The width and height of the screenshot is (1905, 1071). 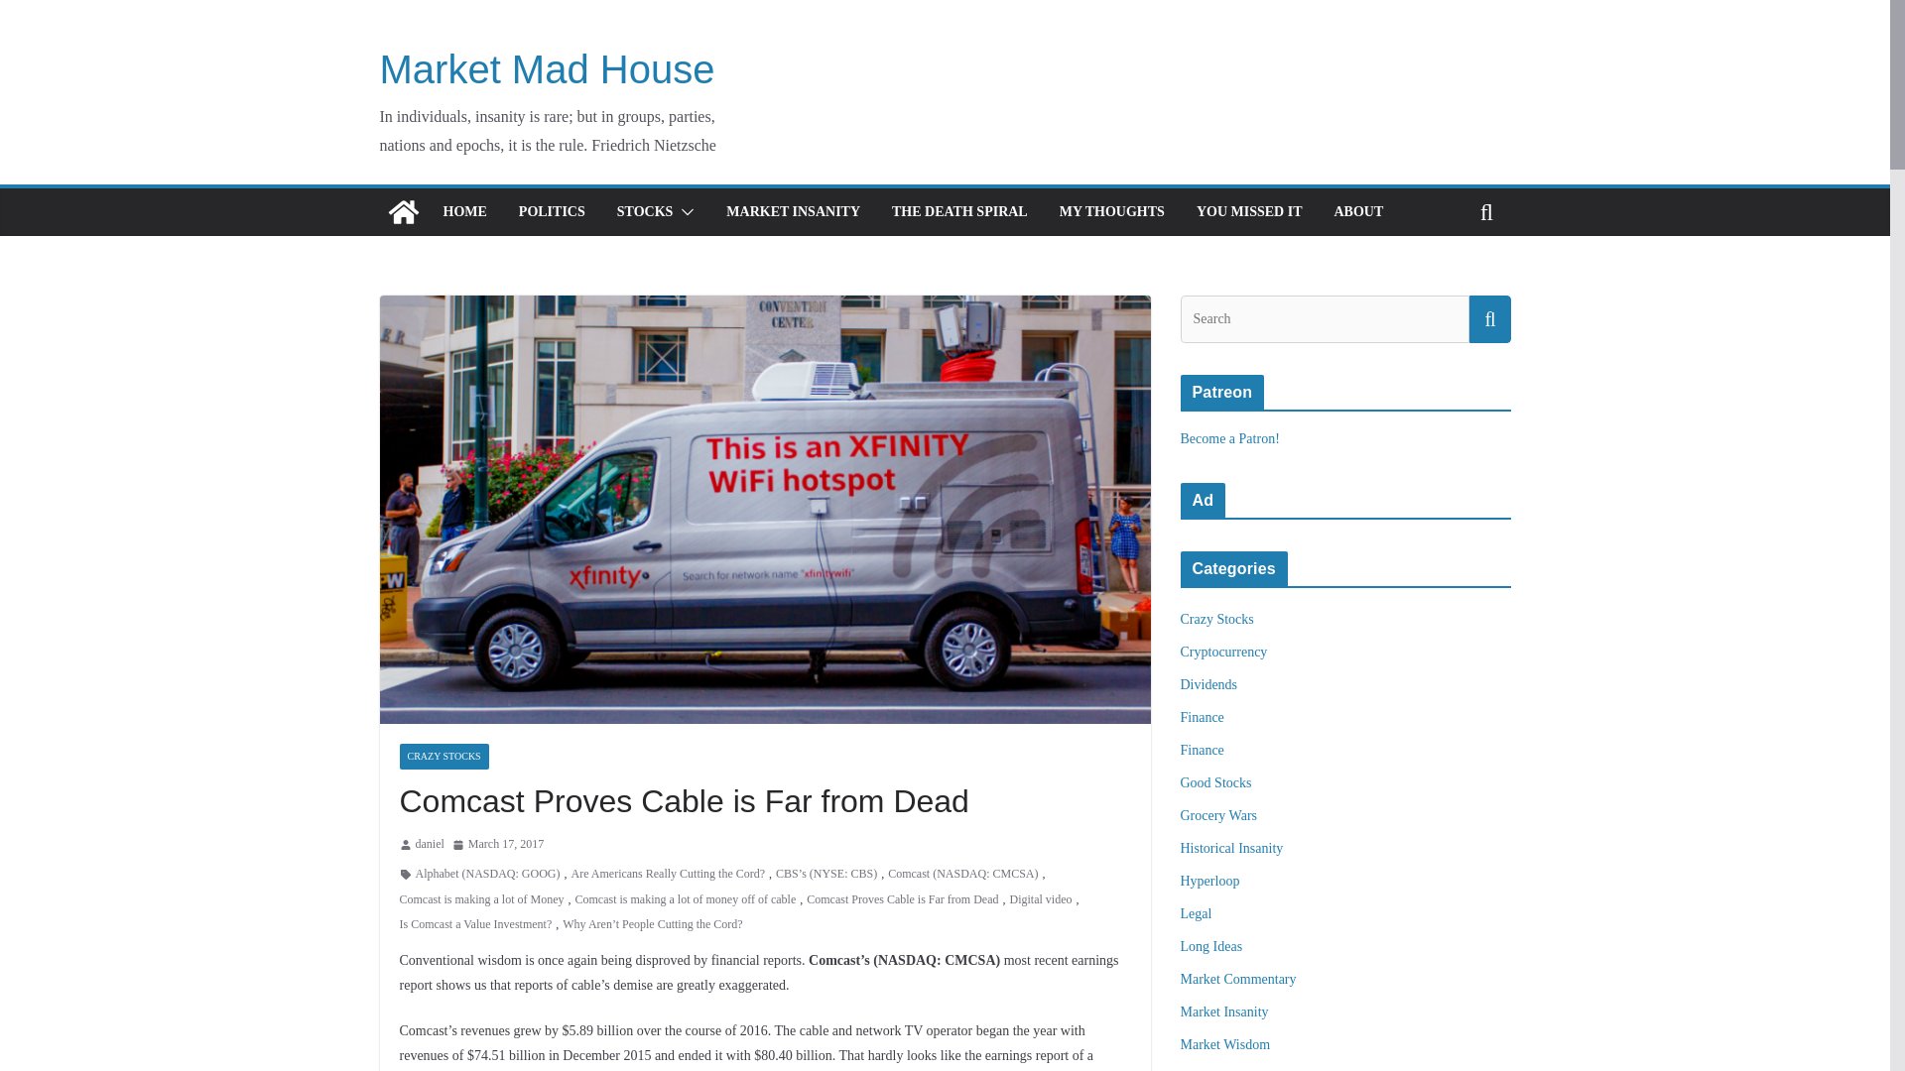 I want to click on Are Americans Really Cutting the Cord?, so click(x=667, y=875).